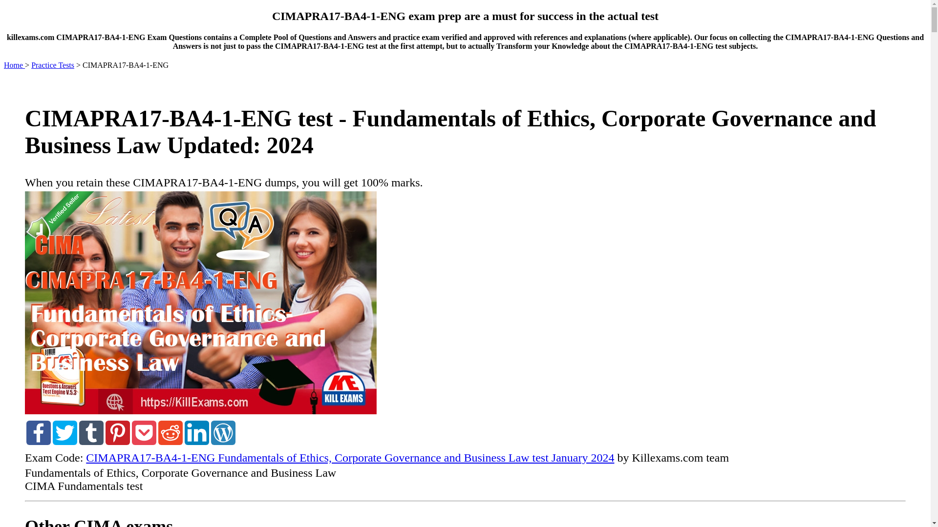 The width and height of the screenshot is (938, 527). What do you see at coordinates (64, 441) in the screenshot?
I see `Tweet` at bounding box center [64, 441].